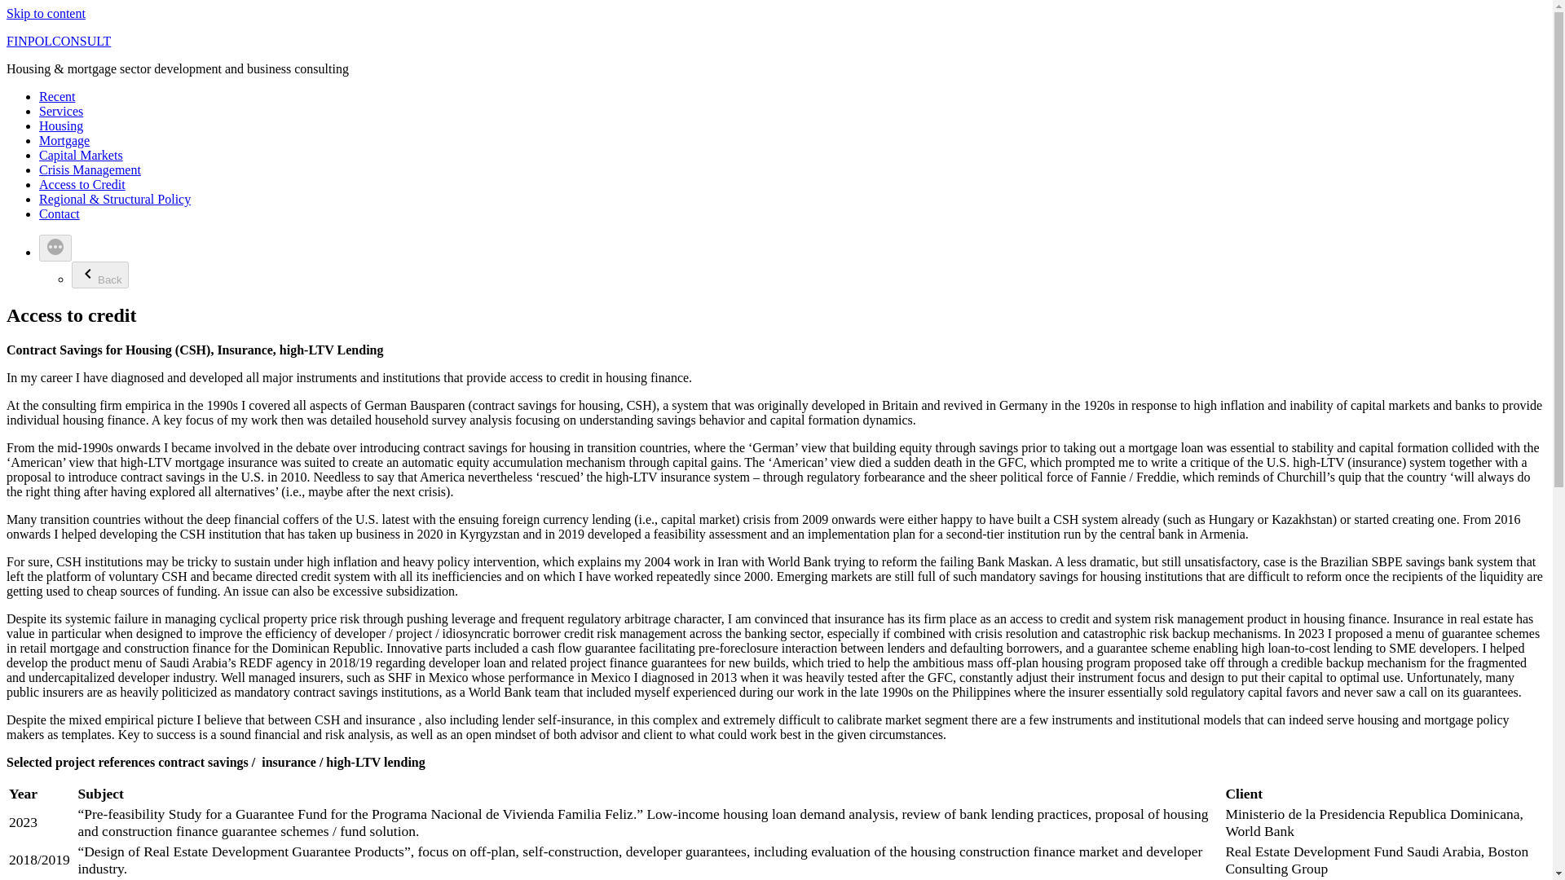 This screenshot has width=1565, height=880. What do you see at coordinates (46, 13) in the screenshot?
I see `Skip to content` at bounding box center [46, 13].